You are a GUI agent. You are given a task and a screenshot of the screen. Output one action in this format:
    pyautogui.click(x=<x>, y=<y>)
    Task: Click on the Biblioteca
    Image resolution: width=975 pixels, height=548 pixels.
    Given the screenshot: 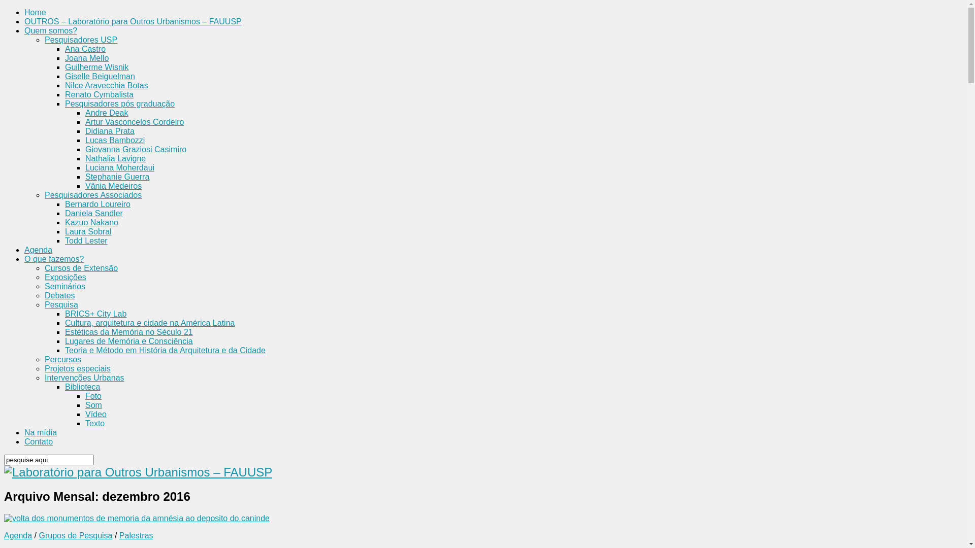 What is the action you would take?
    pyautogui.click(x=82, y=387)
    